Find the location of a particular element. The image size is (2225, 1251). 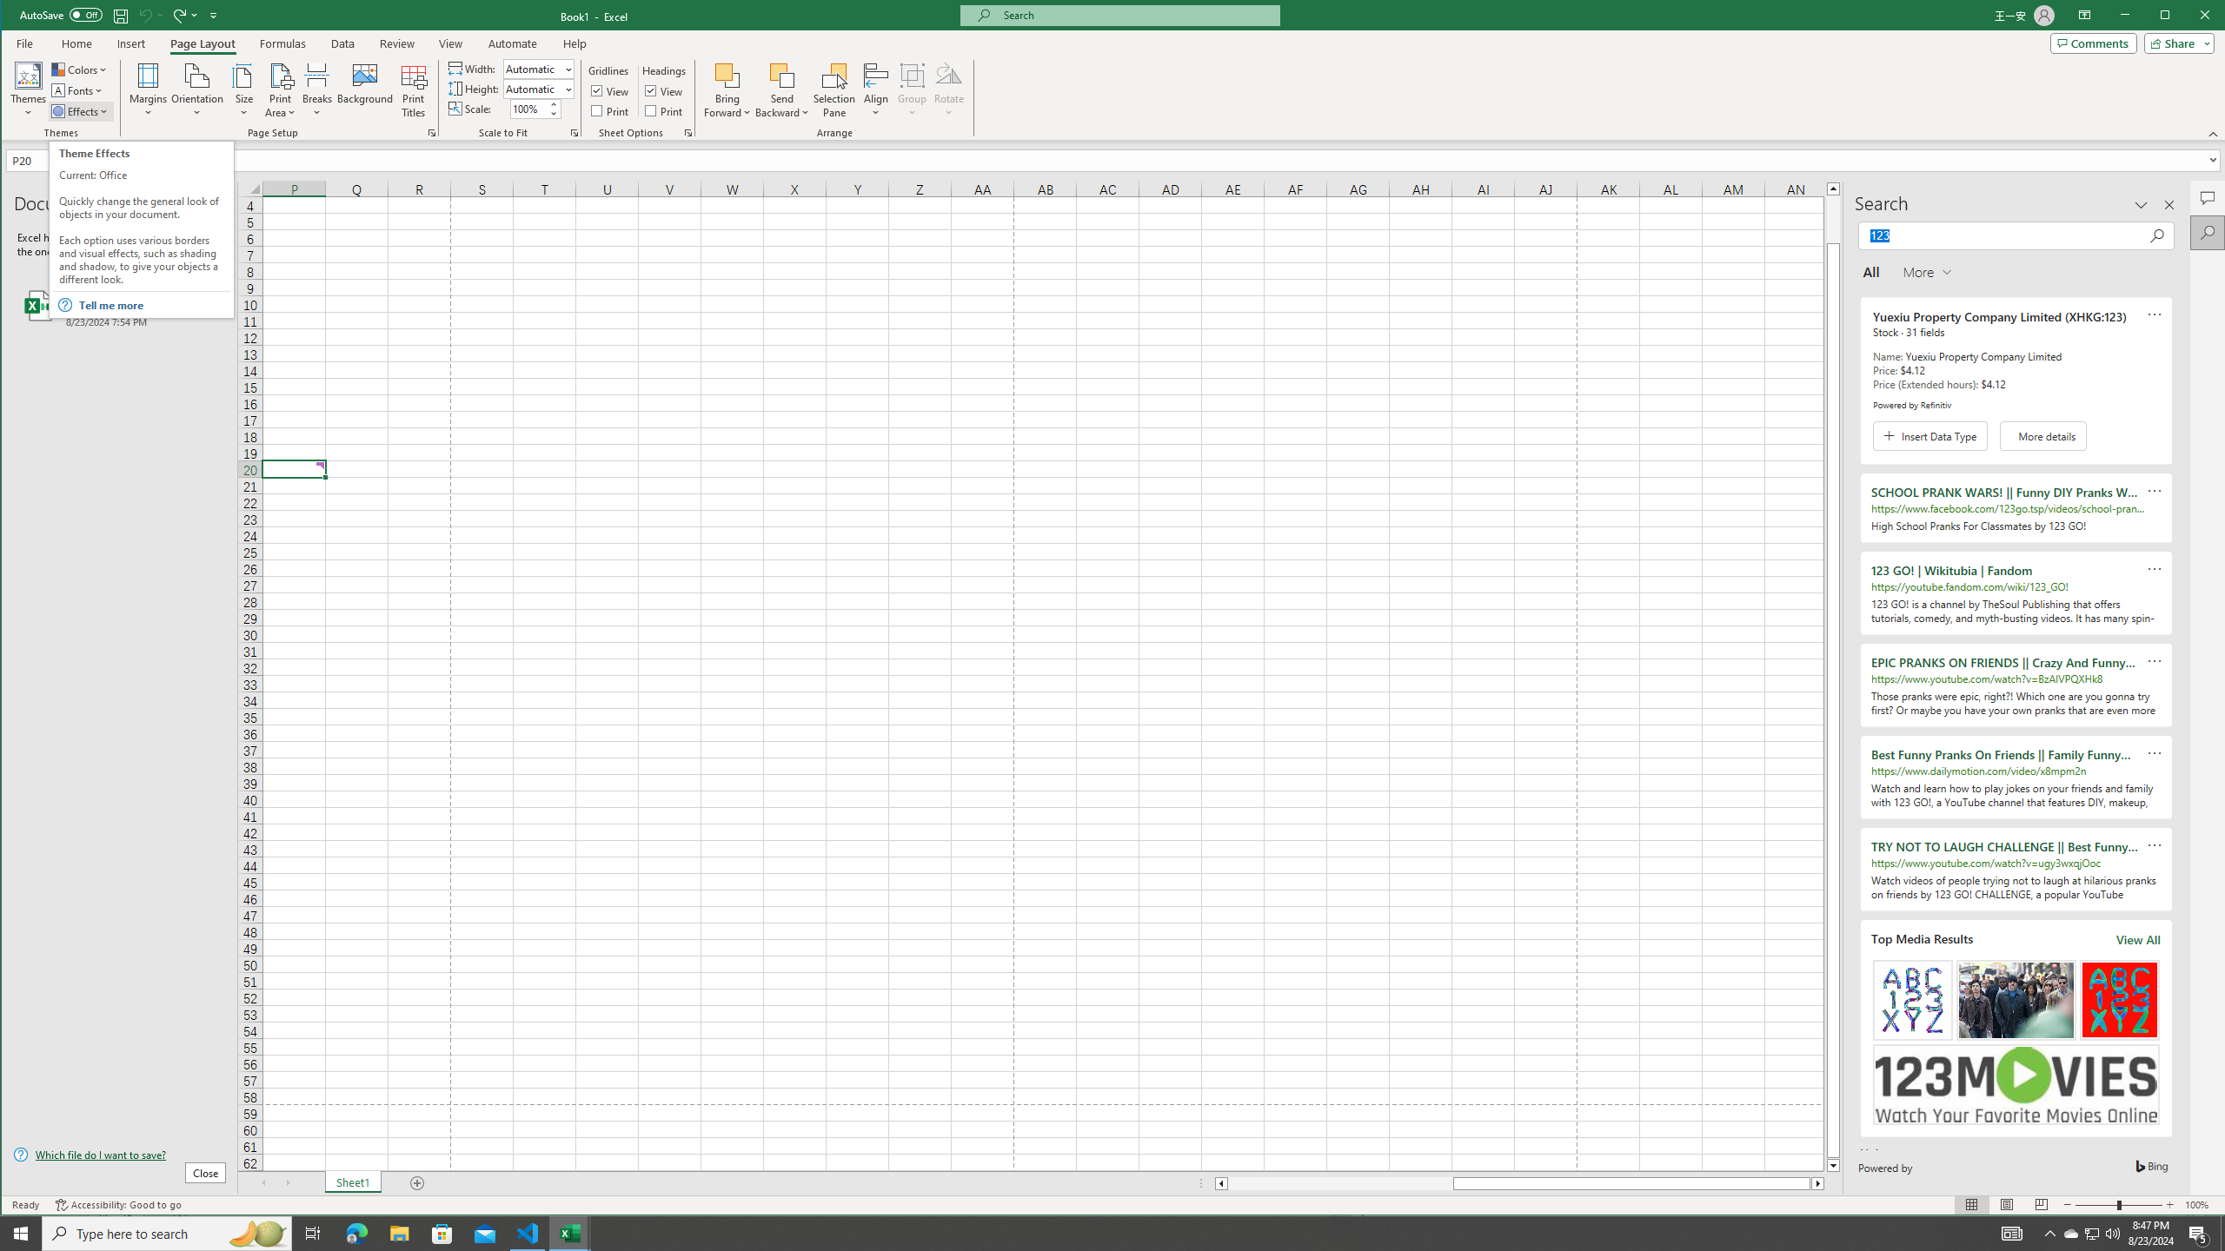

Height is located at coordinates (356, 1234).